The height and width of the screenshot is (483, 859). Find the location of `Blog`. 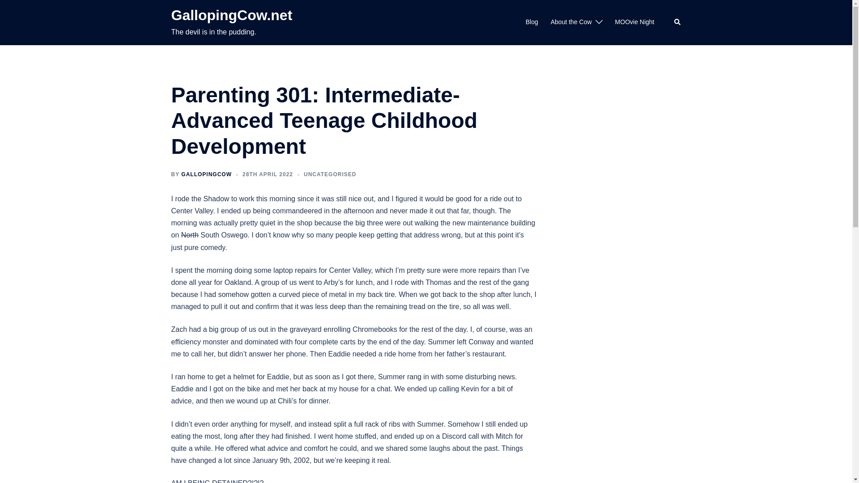

Blog is located at coordinates (532, 22).